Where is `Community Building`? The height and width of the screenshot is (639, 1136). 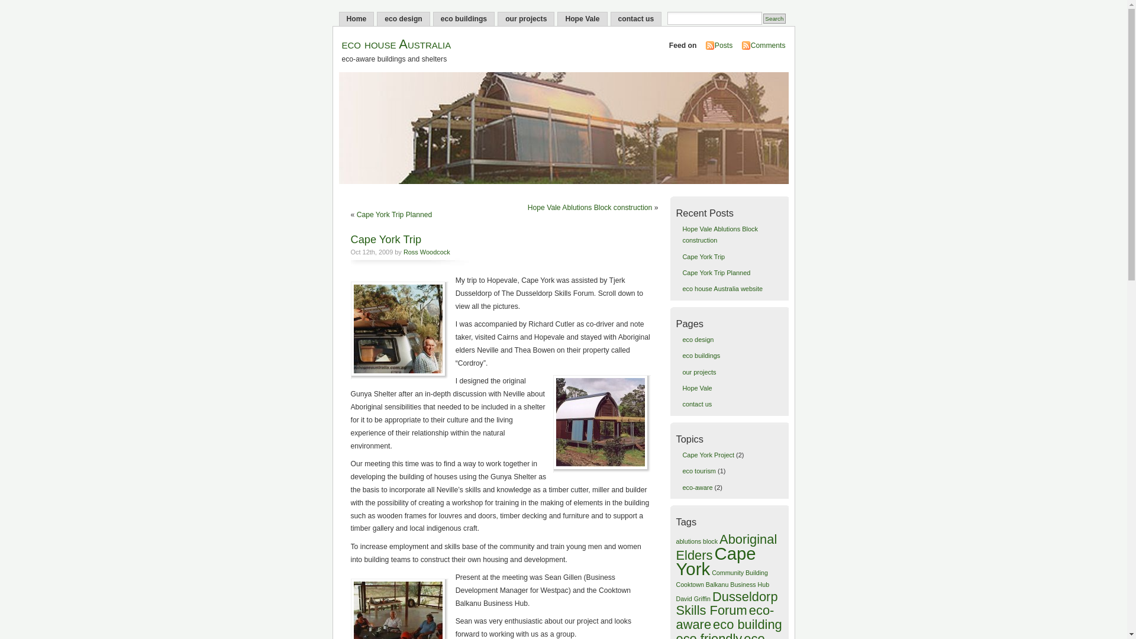 Community Building is located at coordinates (740, 573).